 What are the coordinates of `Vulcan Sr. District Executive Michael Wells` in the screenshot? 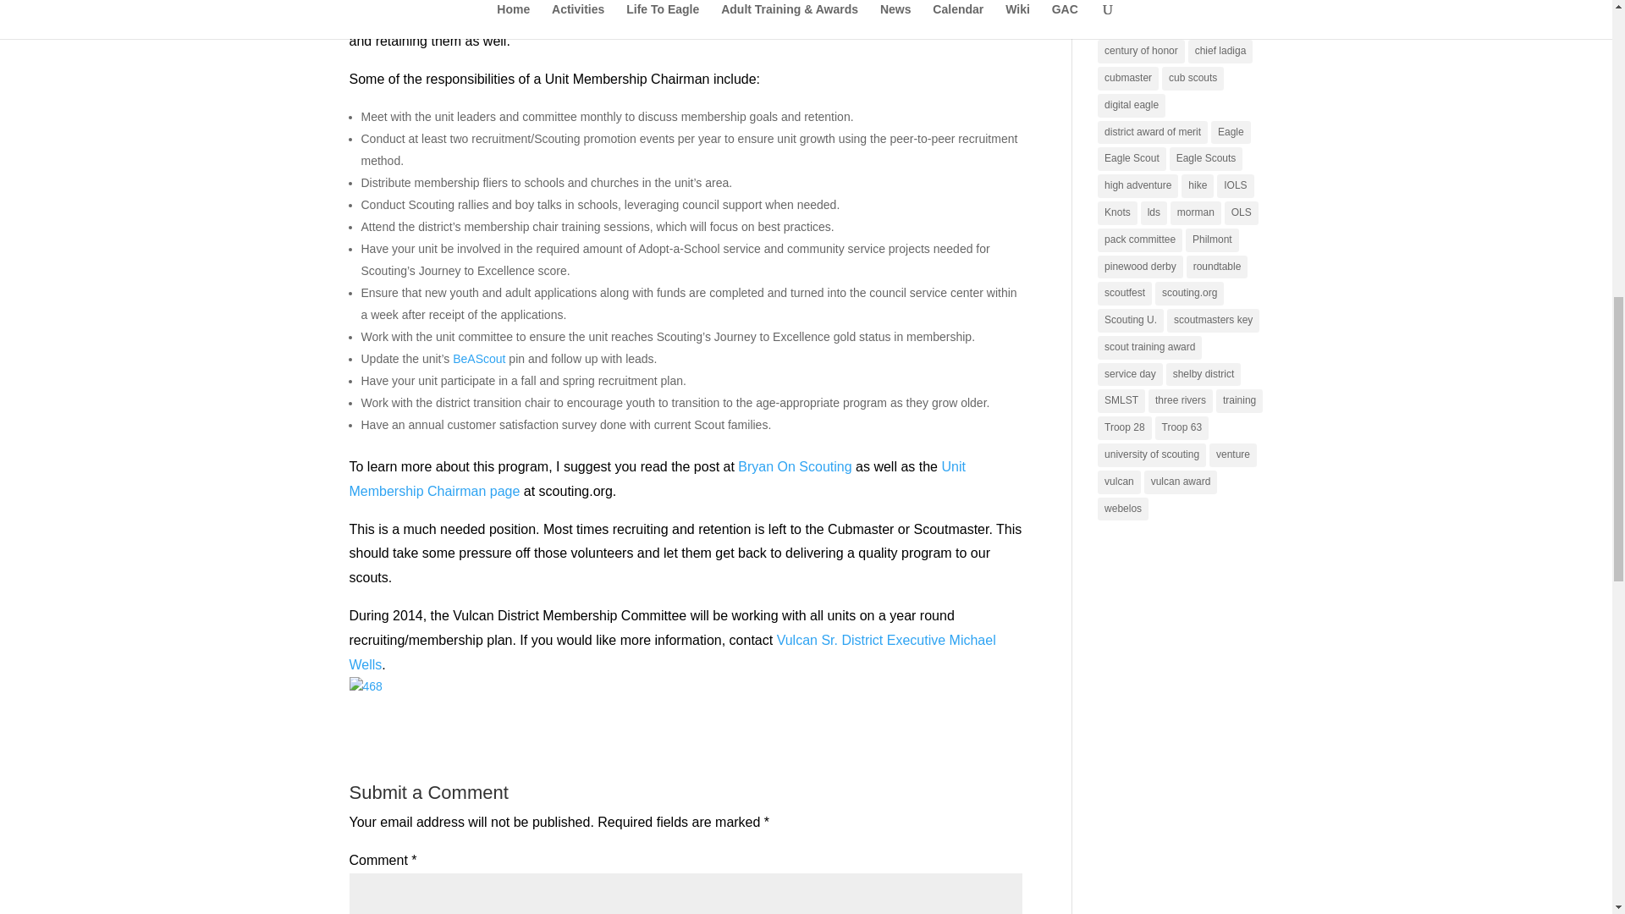 It's located at (672, 652).